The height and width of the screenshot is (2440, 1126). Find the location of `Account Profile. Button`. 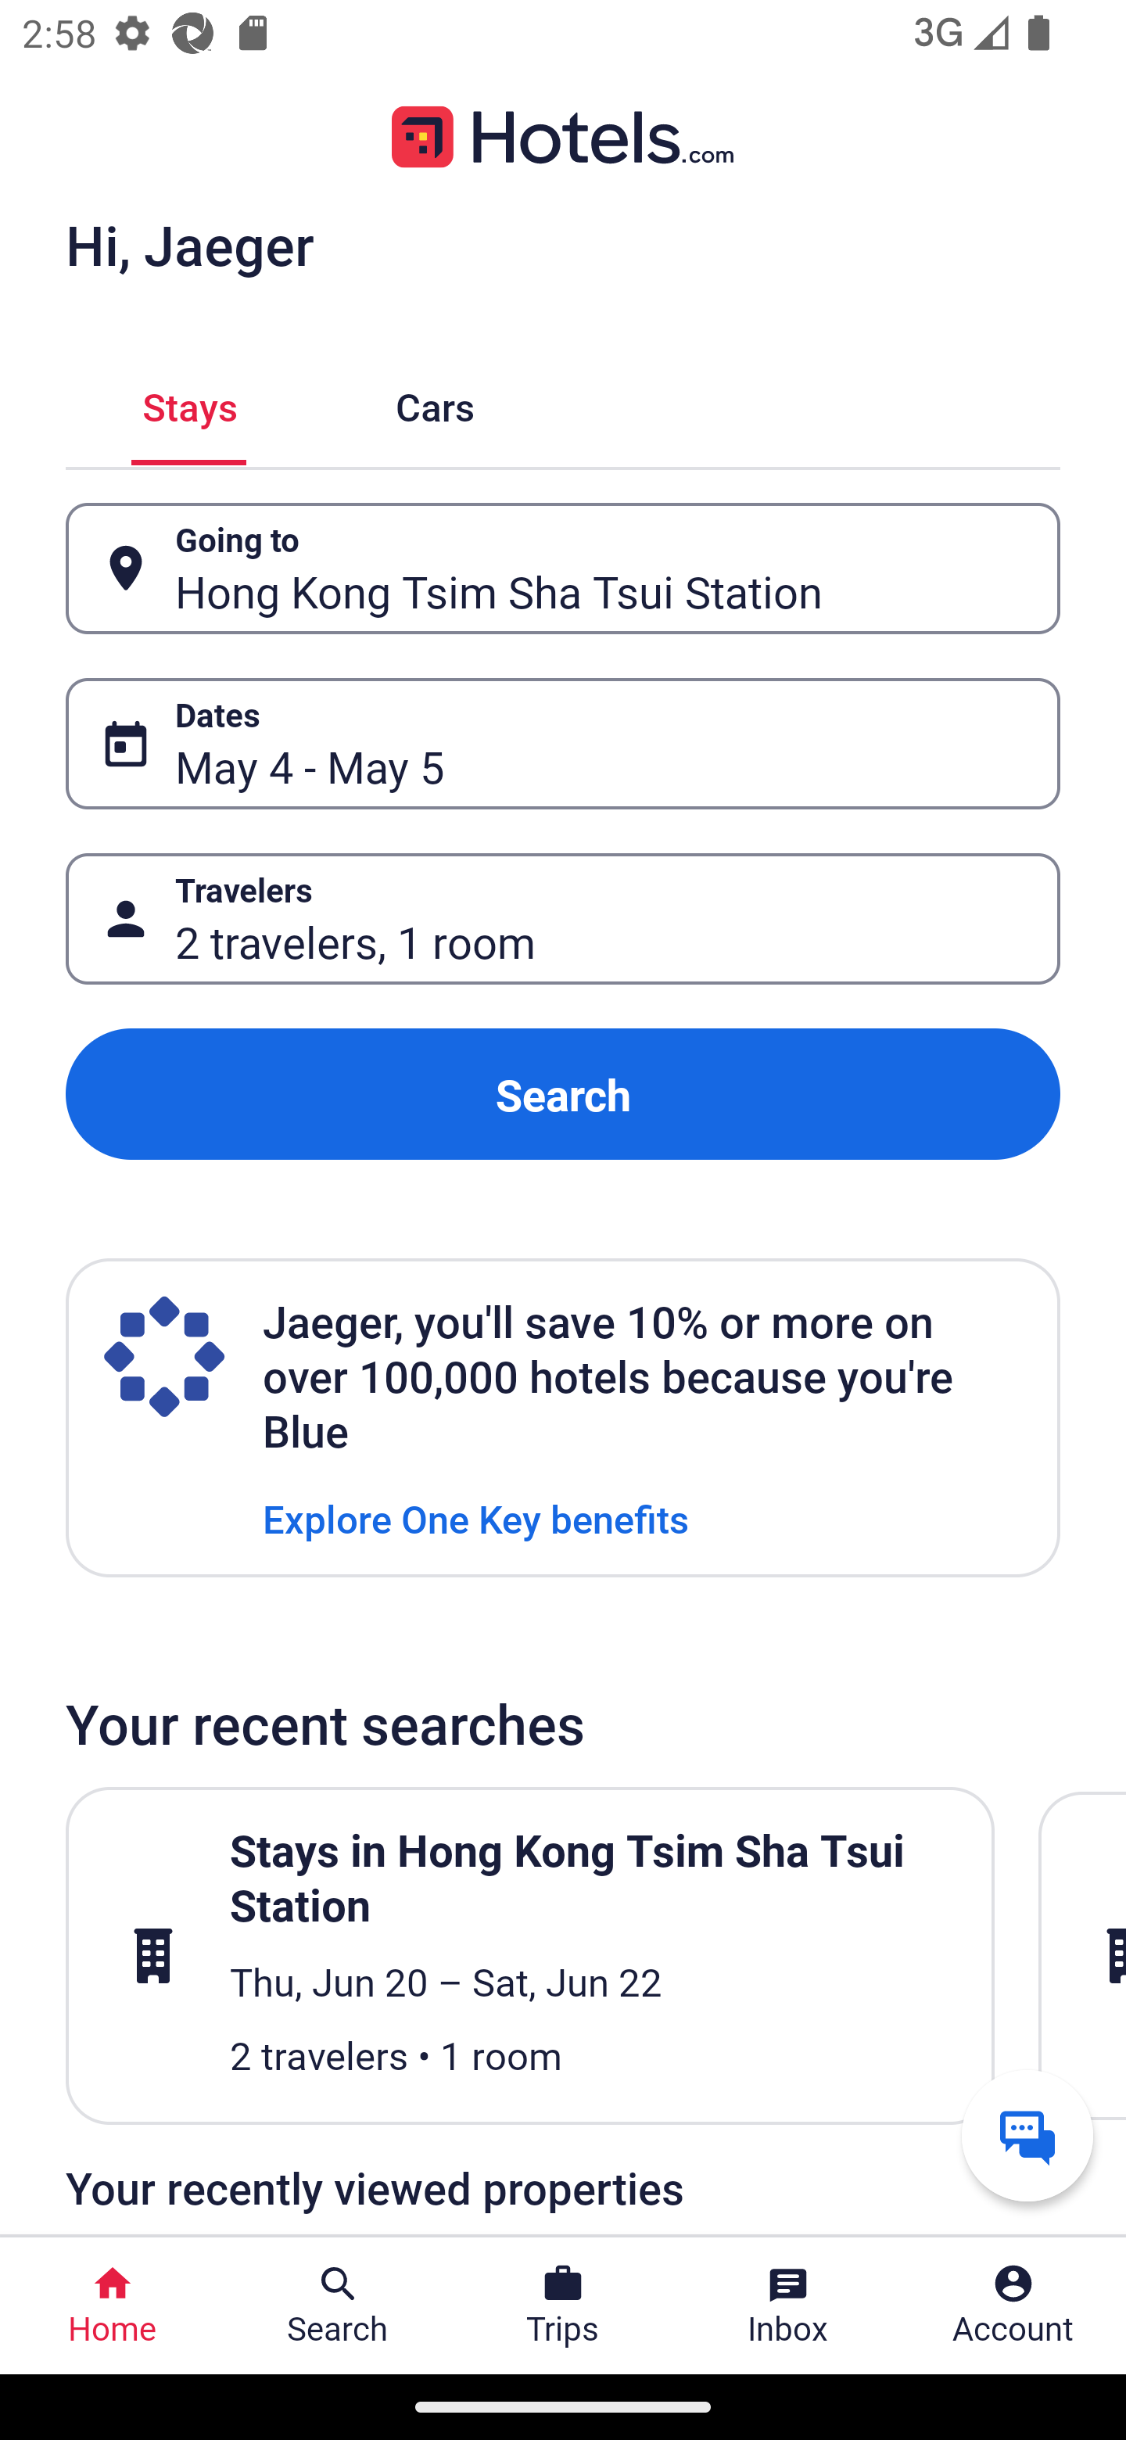

Account Profile. Button is located at coordinates (1013, 2305).